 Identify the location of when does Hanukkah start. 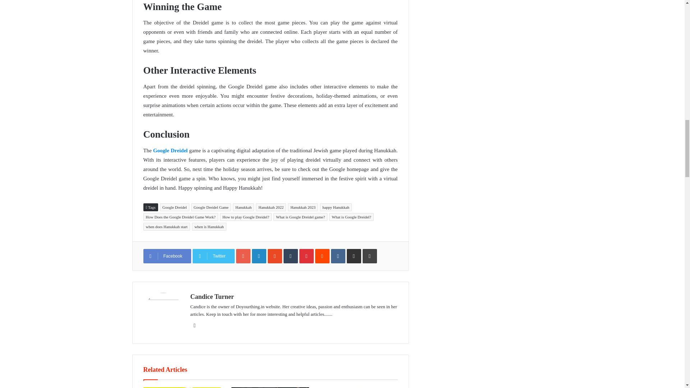
(166, 226).